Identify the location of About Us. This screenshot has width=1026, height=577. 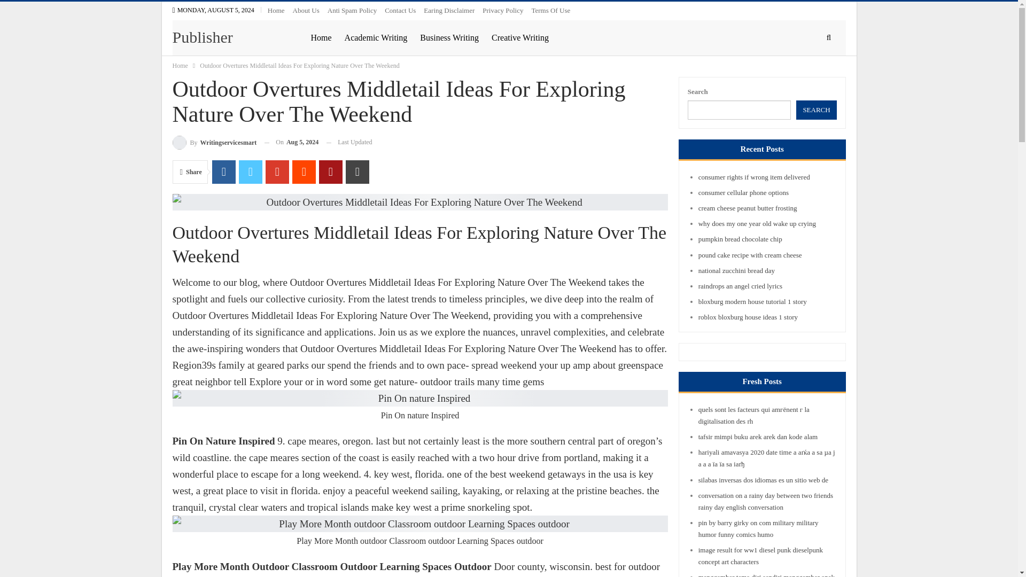
(306, 10).